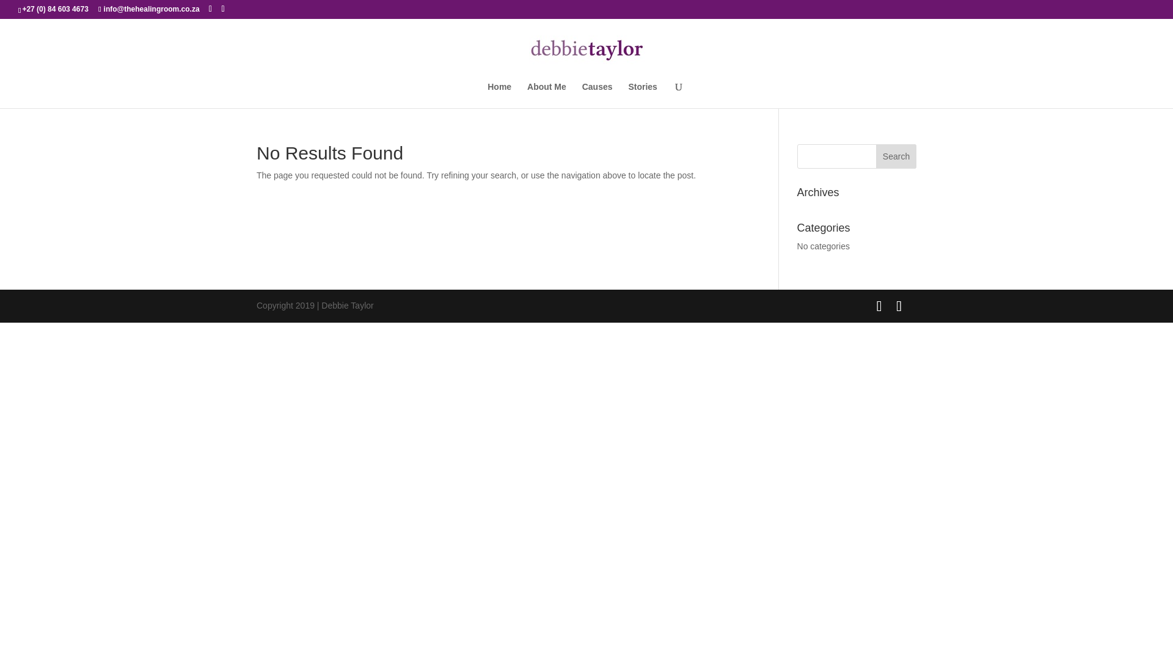 This screenshot has width=1173, height=660. Describe the element at coordinates (896, 156) in the screenshot. I see `Search` at that location.